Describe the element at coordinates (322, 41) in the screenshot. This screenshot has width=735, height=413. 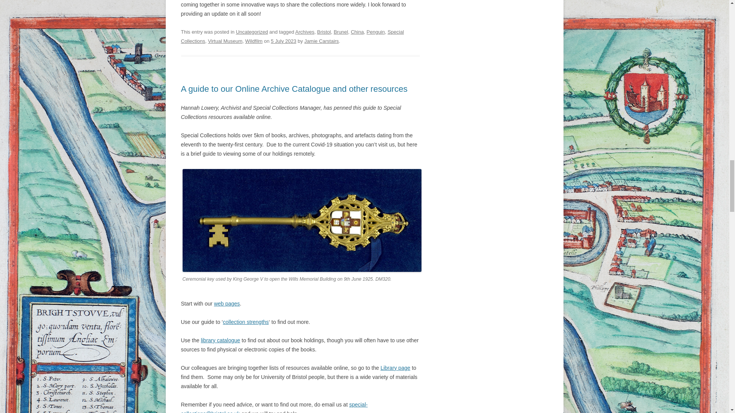
I see `Jamie Carstairs` at that location.